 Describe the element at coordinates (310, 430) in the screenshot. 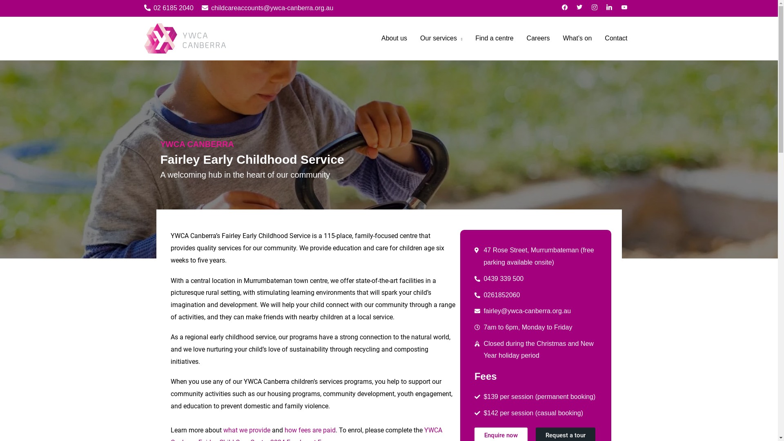

I see `how fees are paid` at that location.